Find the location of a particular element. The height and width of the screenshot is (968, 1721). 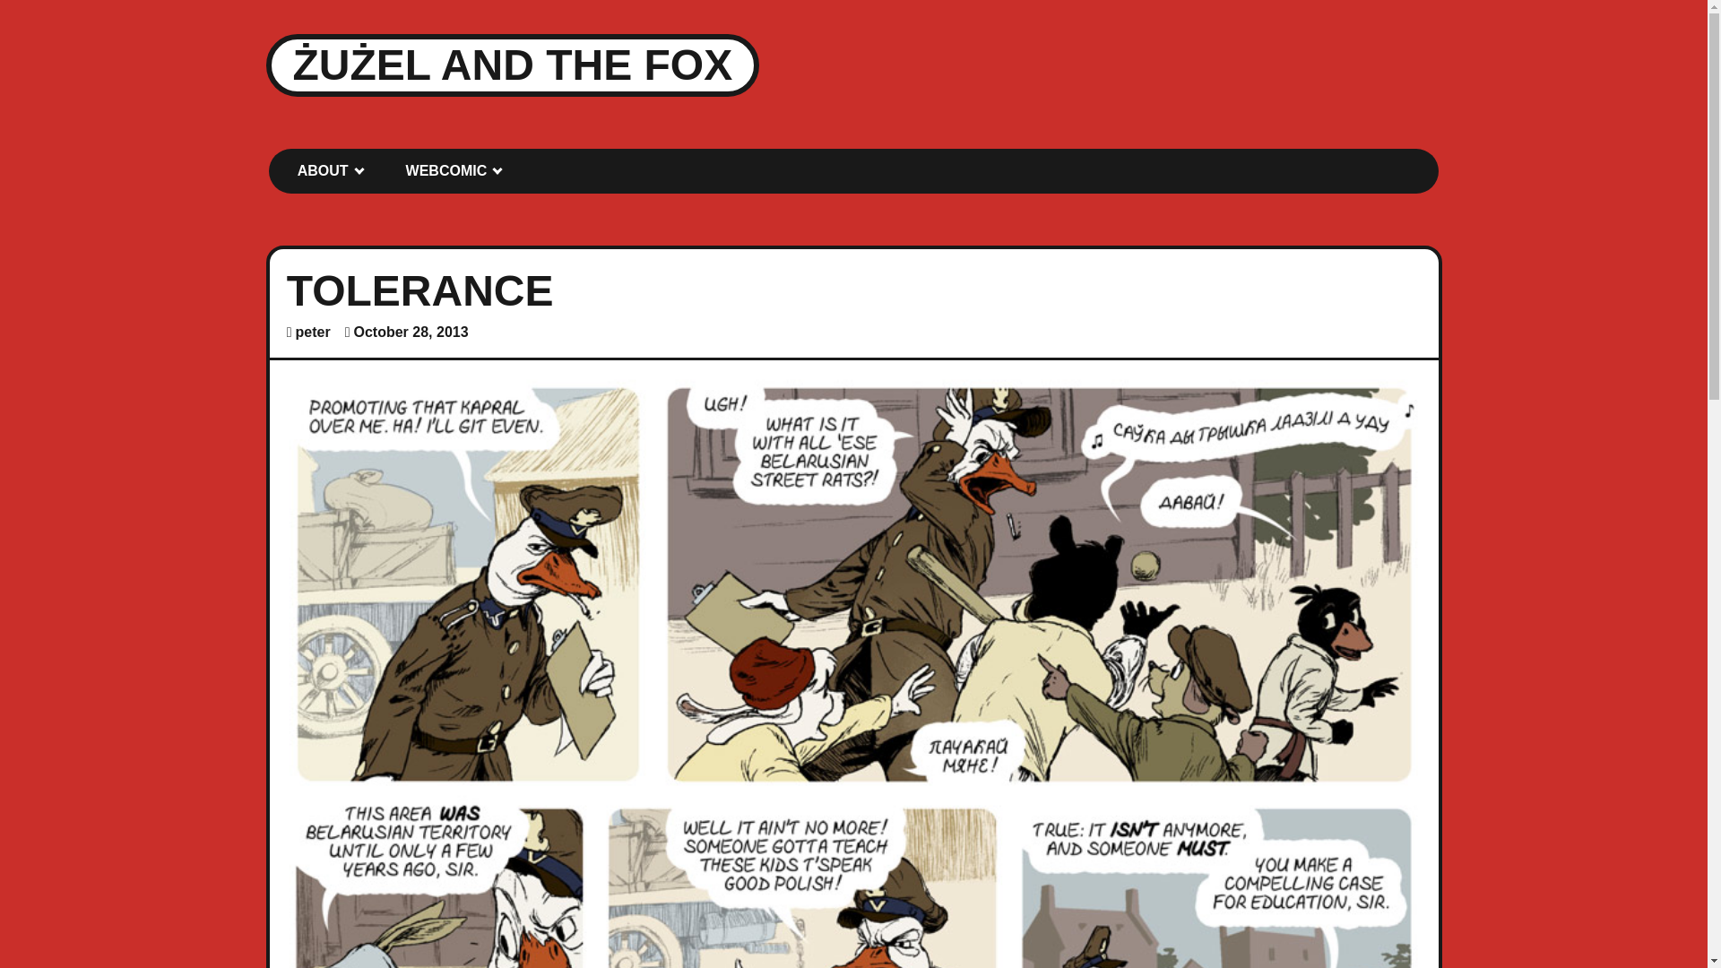

peter is located at coordinates (313, 332).